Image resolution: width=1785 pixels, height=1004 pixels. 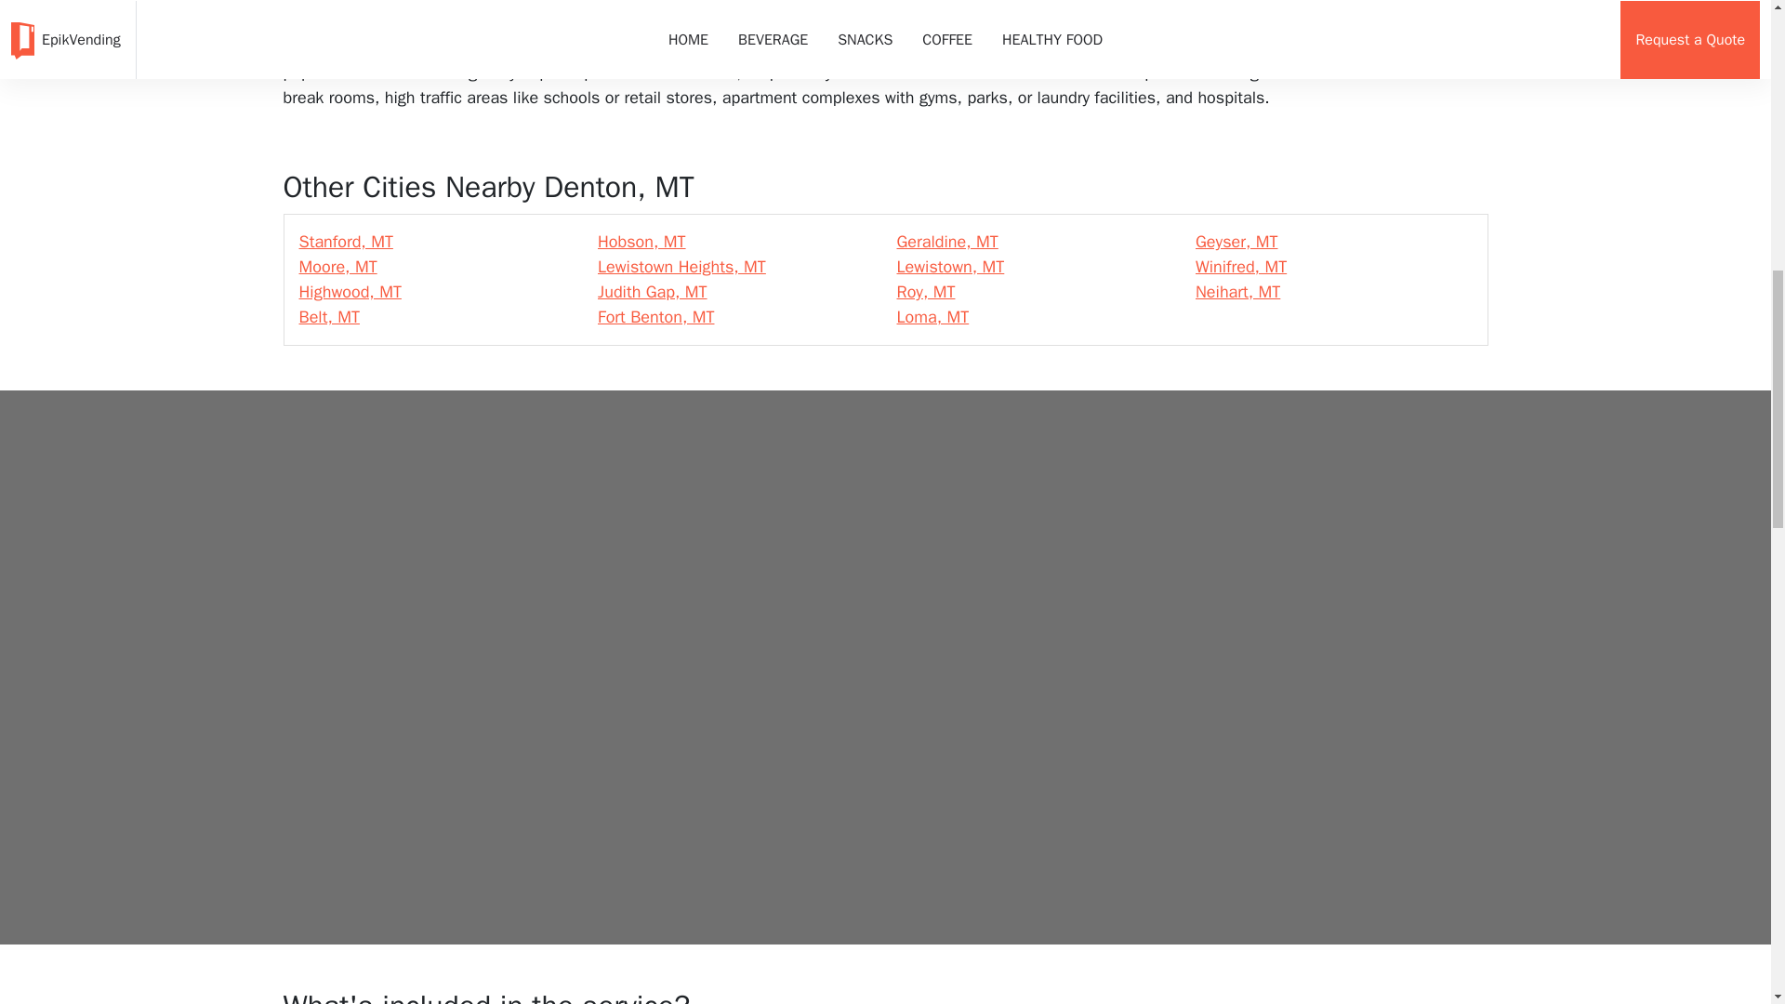 I want to click on Roy, MT, so click(x=925, y=292).